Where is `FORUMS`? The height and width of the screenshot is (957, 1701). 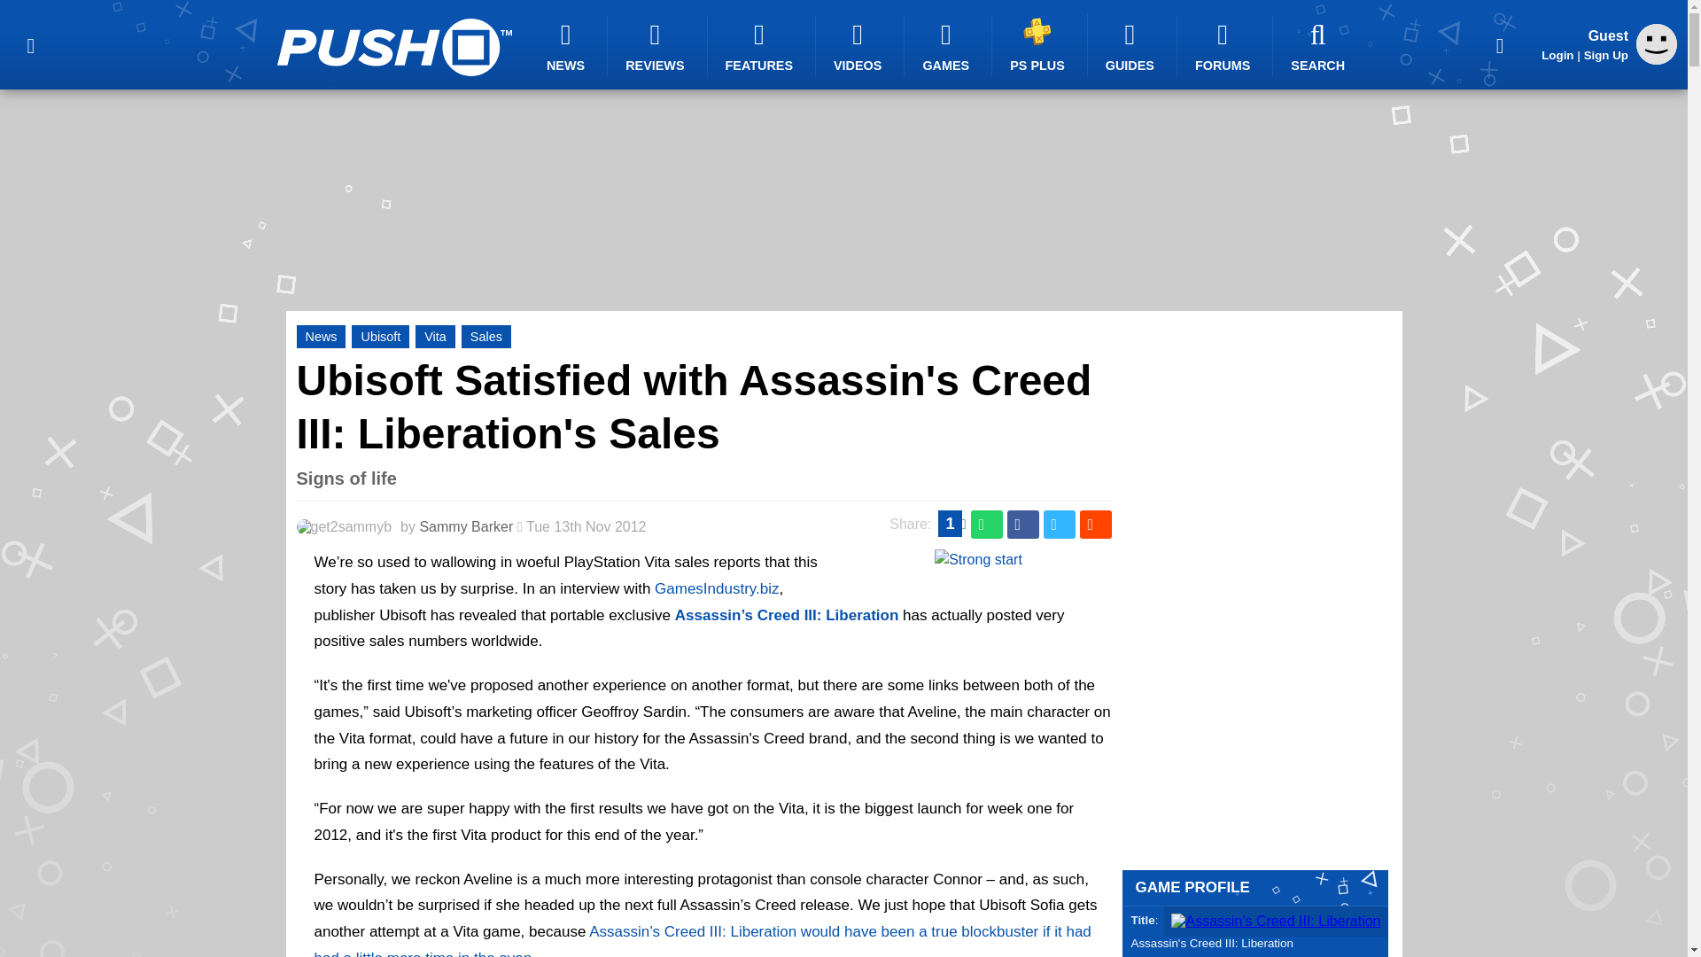
FORUMS is located at coordinates (1224, 46).